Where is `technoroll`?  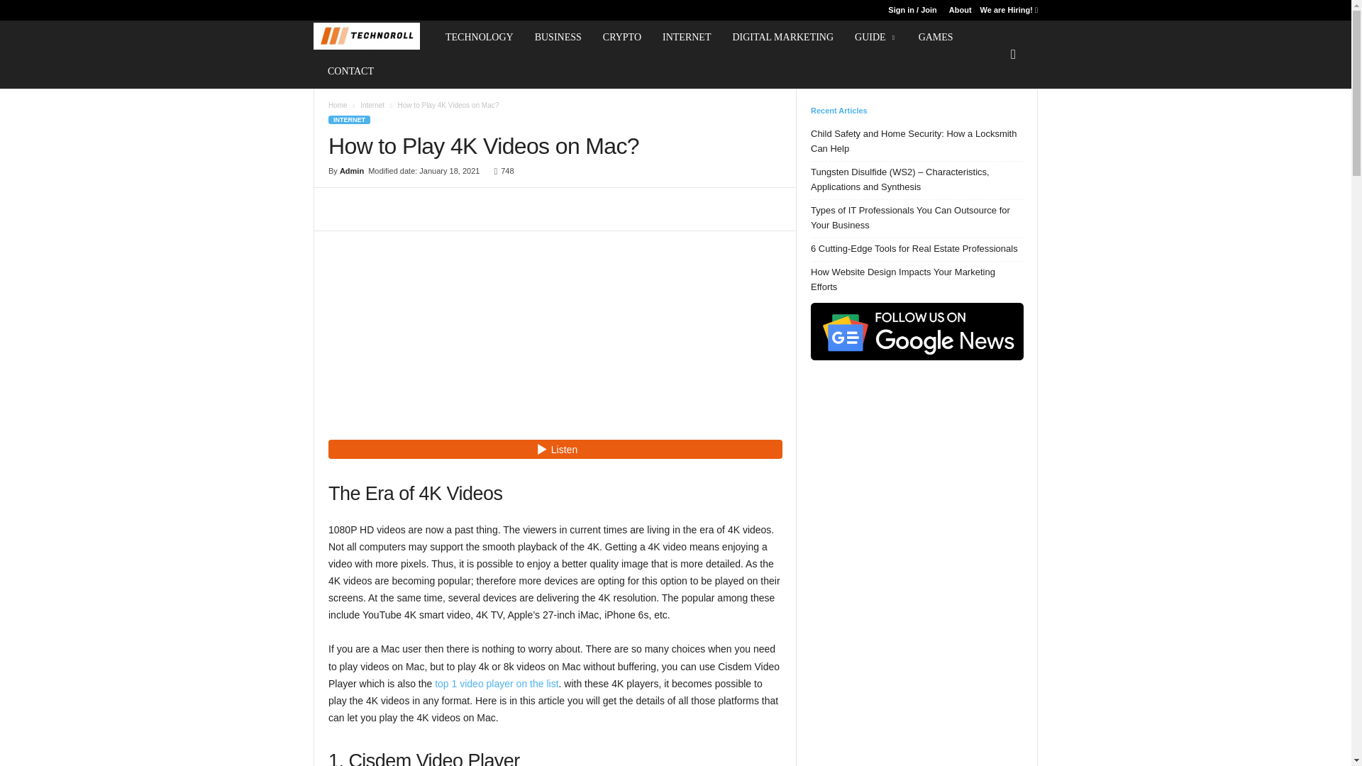 technoroll is located at coordinates (366, 36).